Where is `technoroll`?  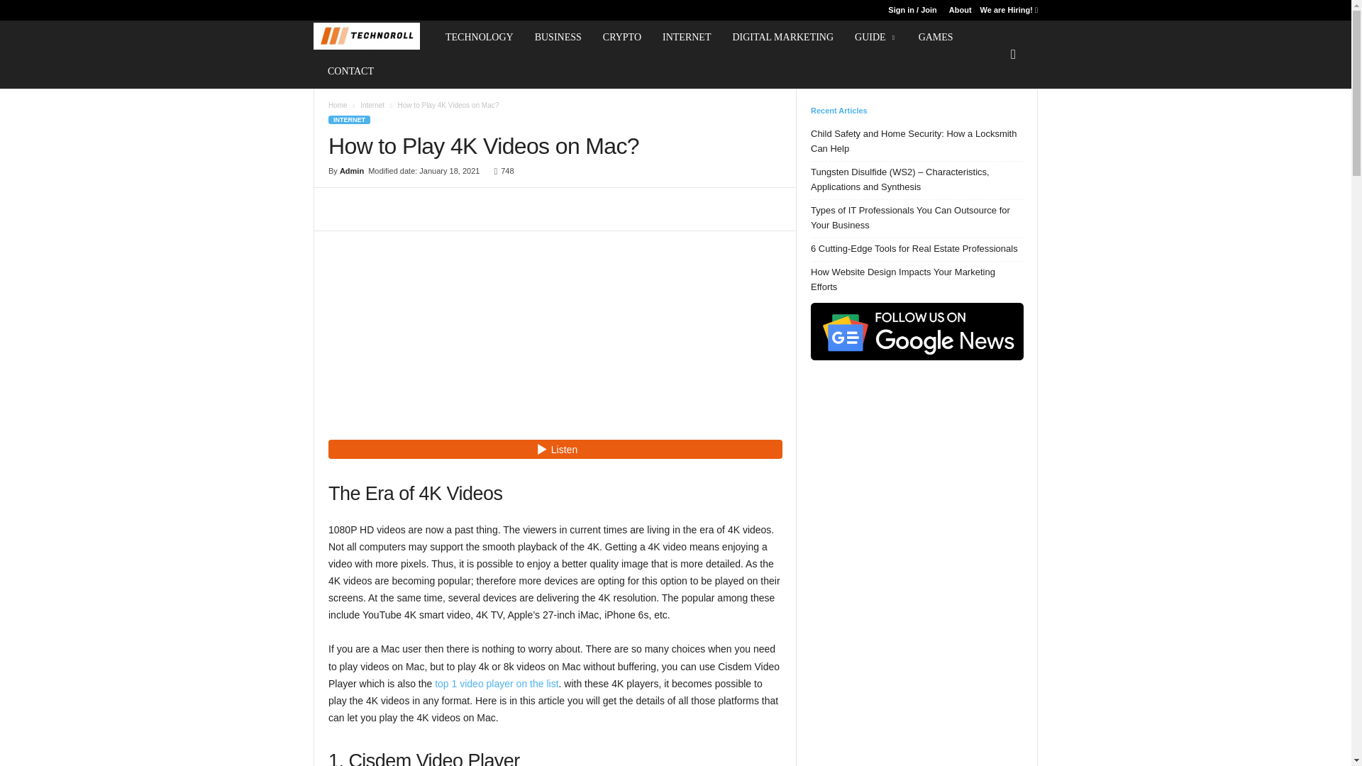 technoroll is located at coordinates (366, 36).